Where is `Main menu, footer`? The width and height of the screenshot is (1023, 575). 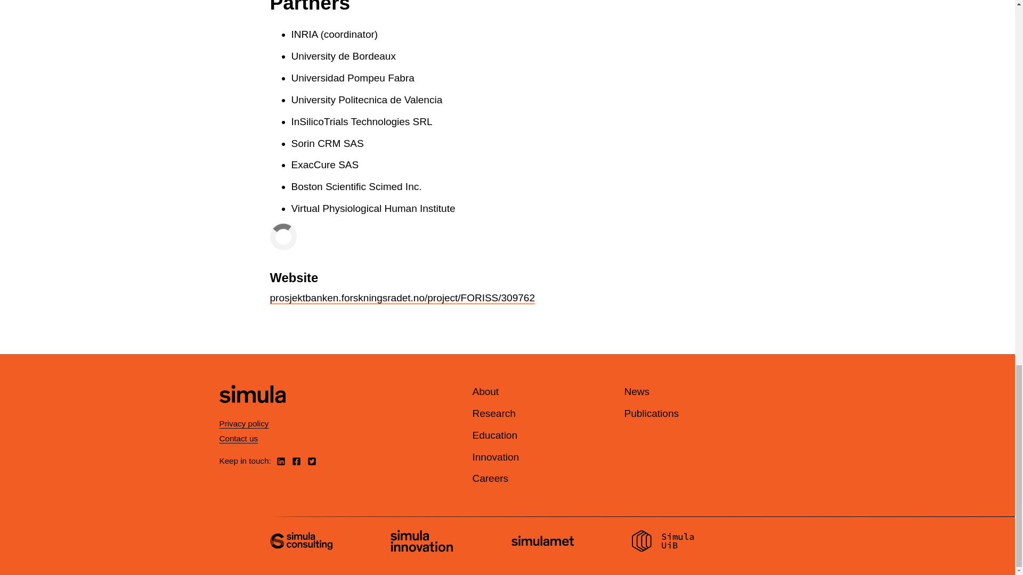 Main menu, footer is located at coordinates (532, 434).